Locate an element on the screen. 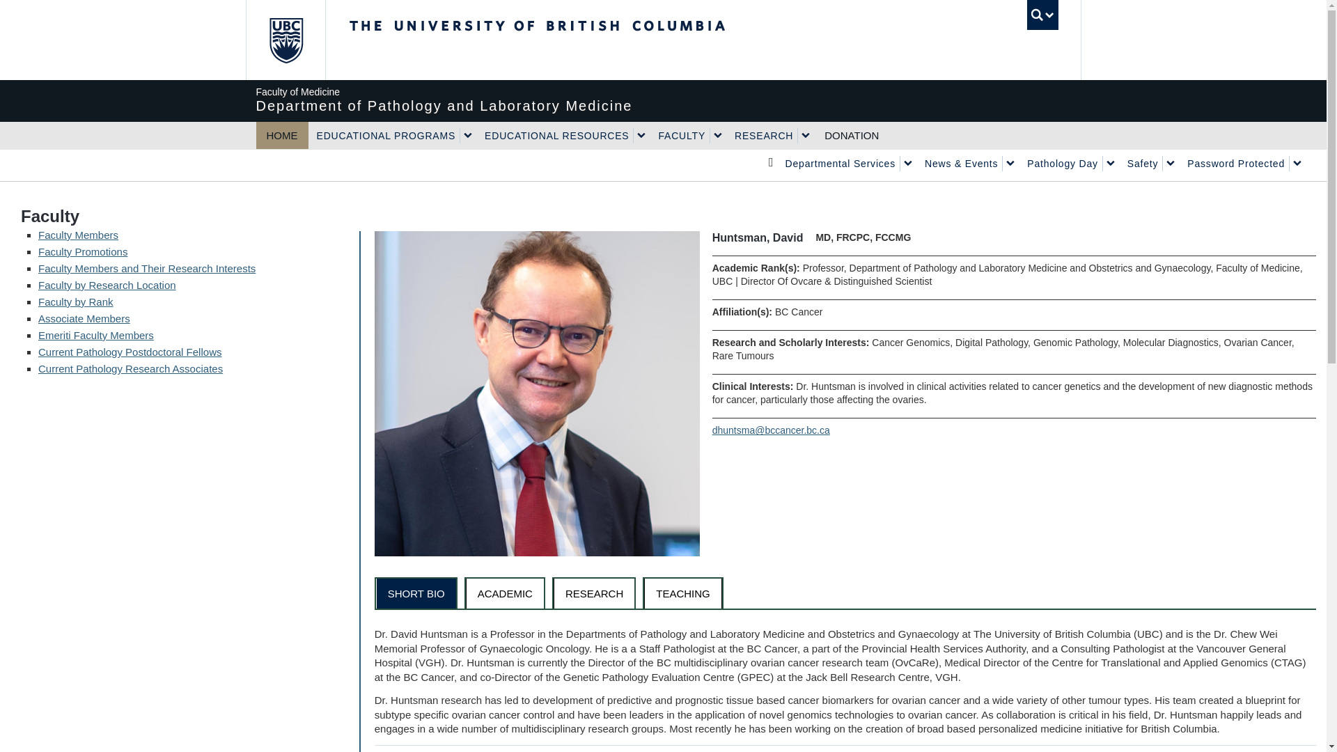 The height and width of the screenshot is (752, 1337). Department of Pathology and Laboratory Medicine is located at coordinates (663, 100).